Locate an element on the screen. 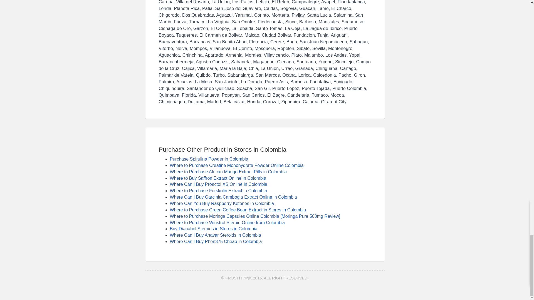 Image resolution: width=534 pixels, height=300 pixels. Purchase Spirulina Powder in Colombia is located at coordinates (209, 159).